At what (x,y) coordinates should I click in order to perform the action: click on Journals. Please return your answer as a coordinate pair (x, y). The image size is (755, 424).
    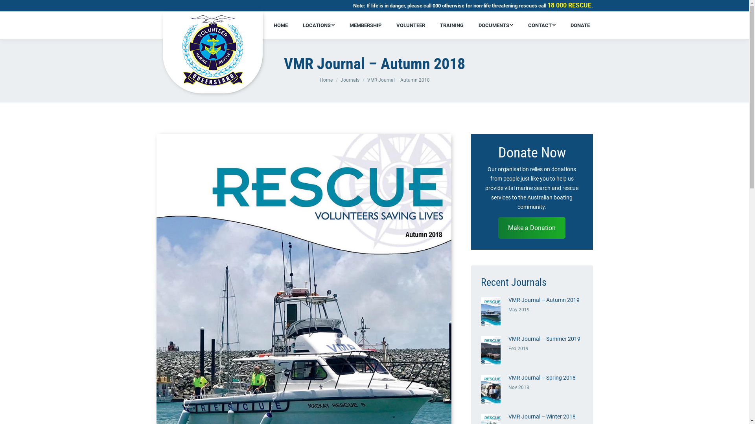
    Looking at the image, I should click on (350, 80).